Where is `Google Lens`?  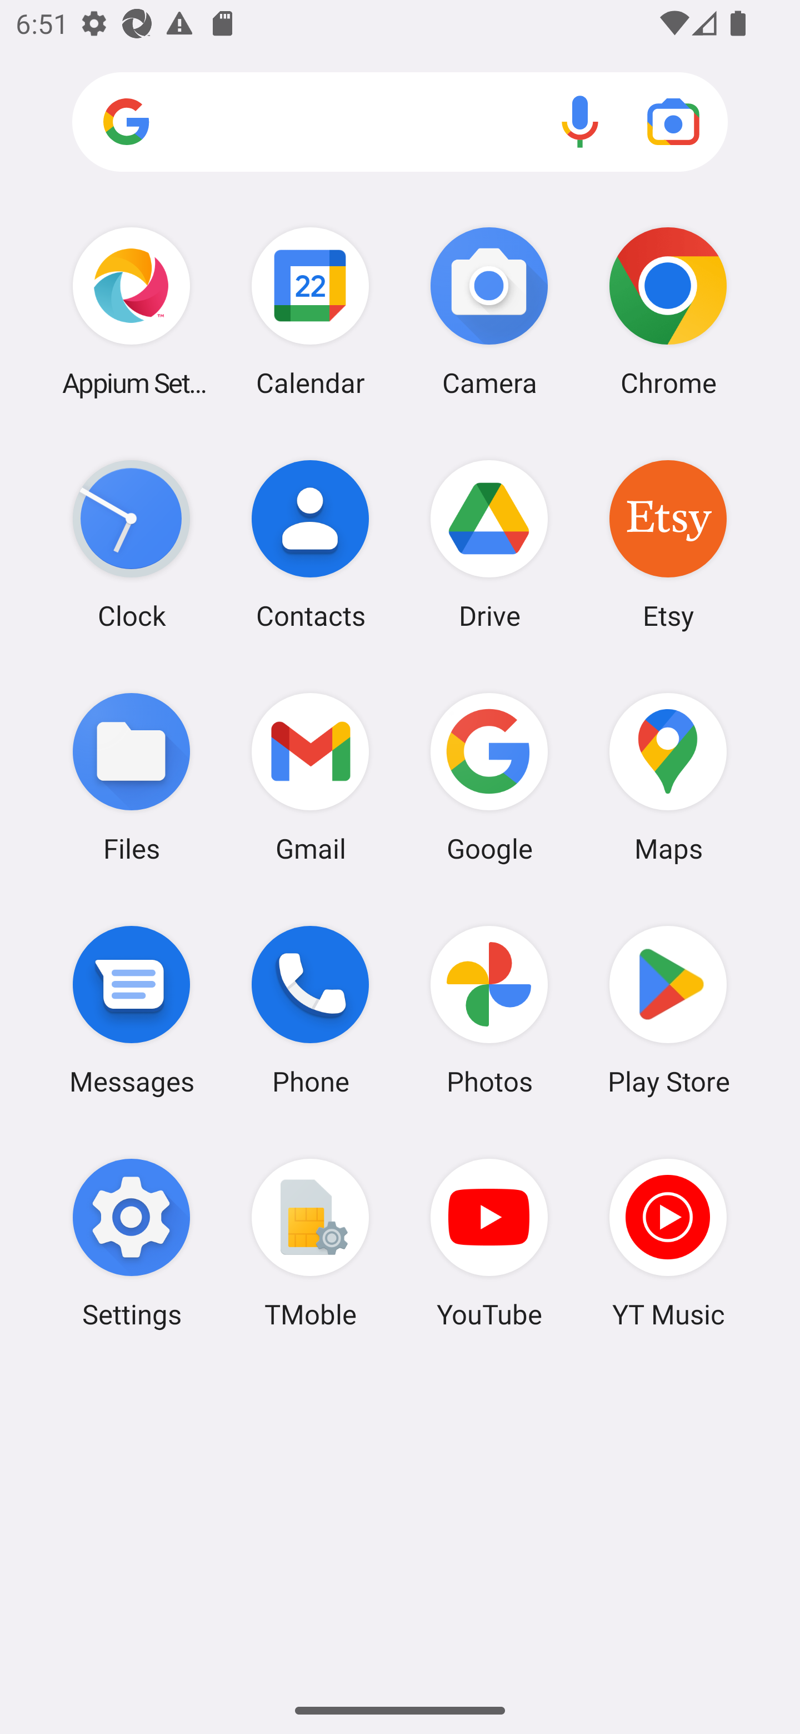 Google Lens is located at coordinates (673, 121).